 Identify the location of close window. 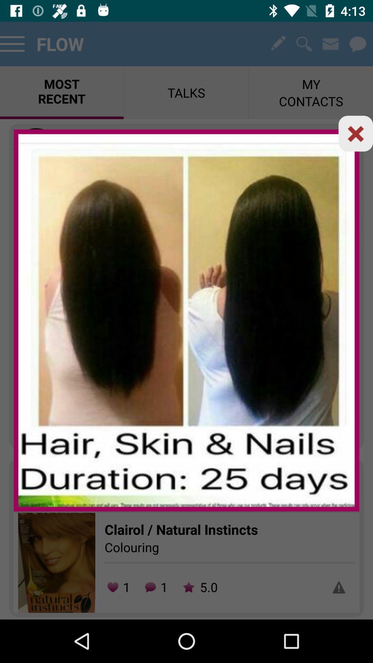
(356, 133).